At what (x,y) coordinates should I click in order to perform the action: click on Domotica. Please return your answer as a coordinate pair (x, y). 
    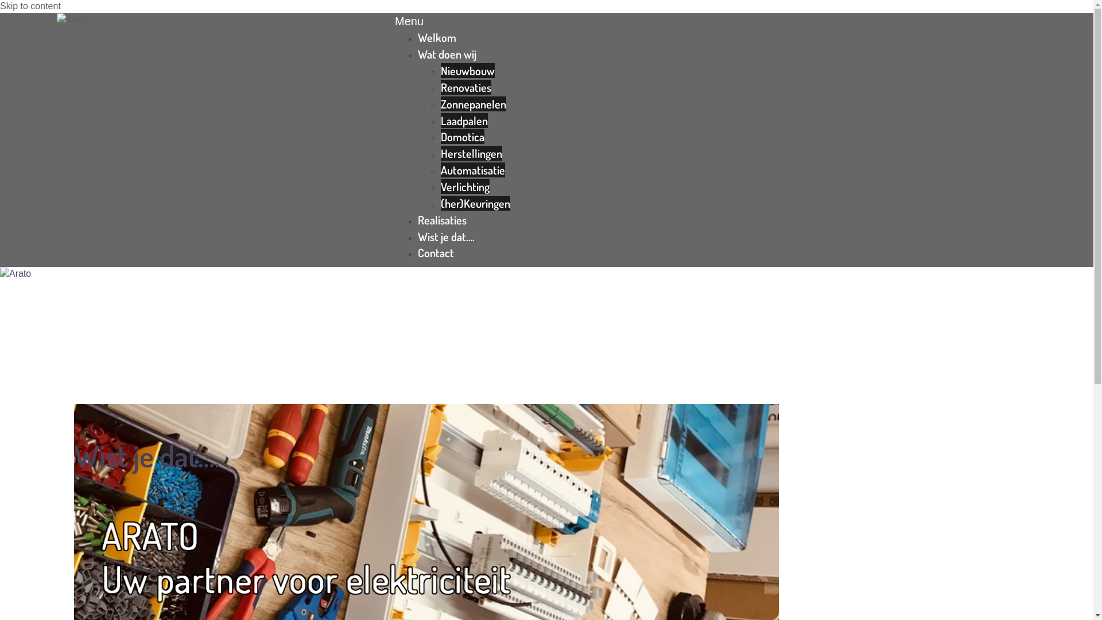
    Looking at the image, I should click on (463, 137).